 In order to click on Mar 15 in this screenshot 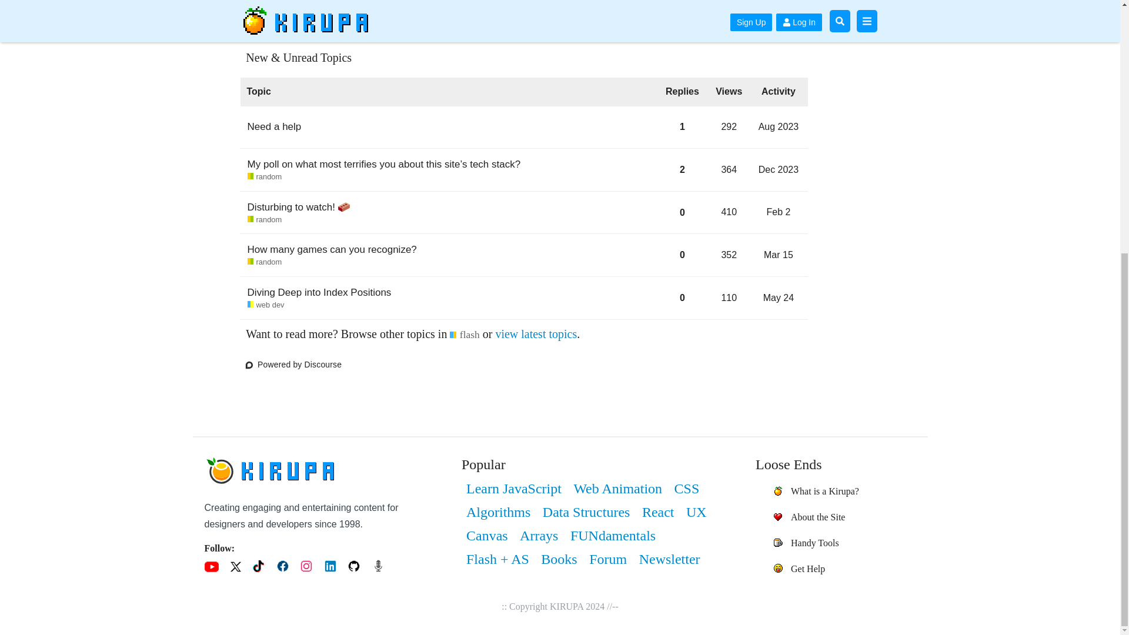, I will do `click(265, 176)`.